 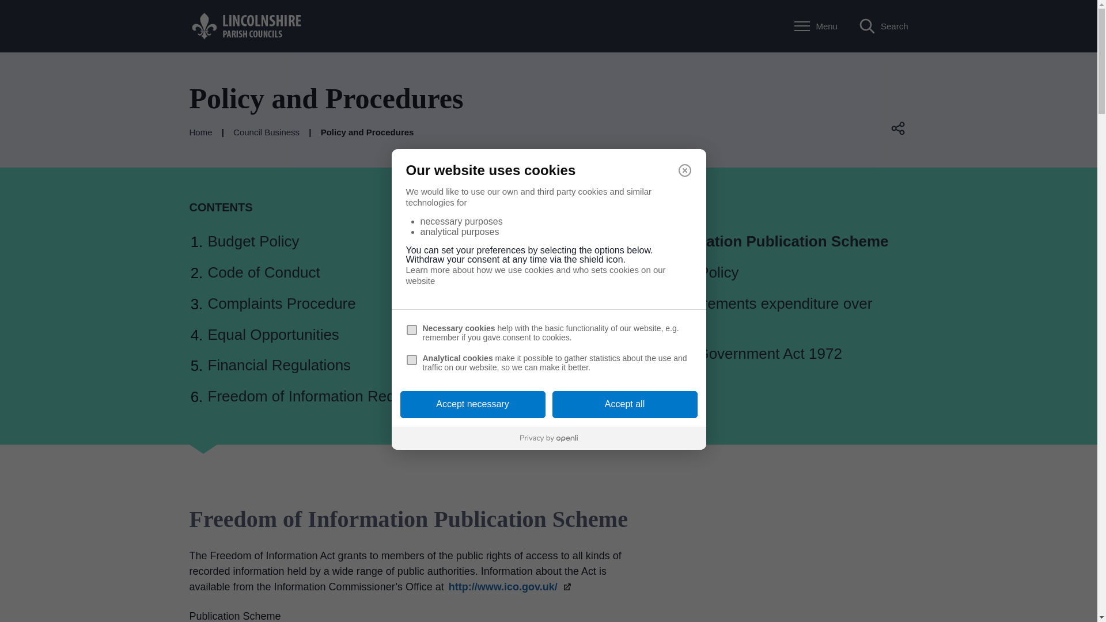 What do you see at coordinates (253, 241) in the screenshot?
I see `Budget Policy` at bounding box center [253, 241].